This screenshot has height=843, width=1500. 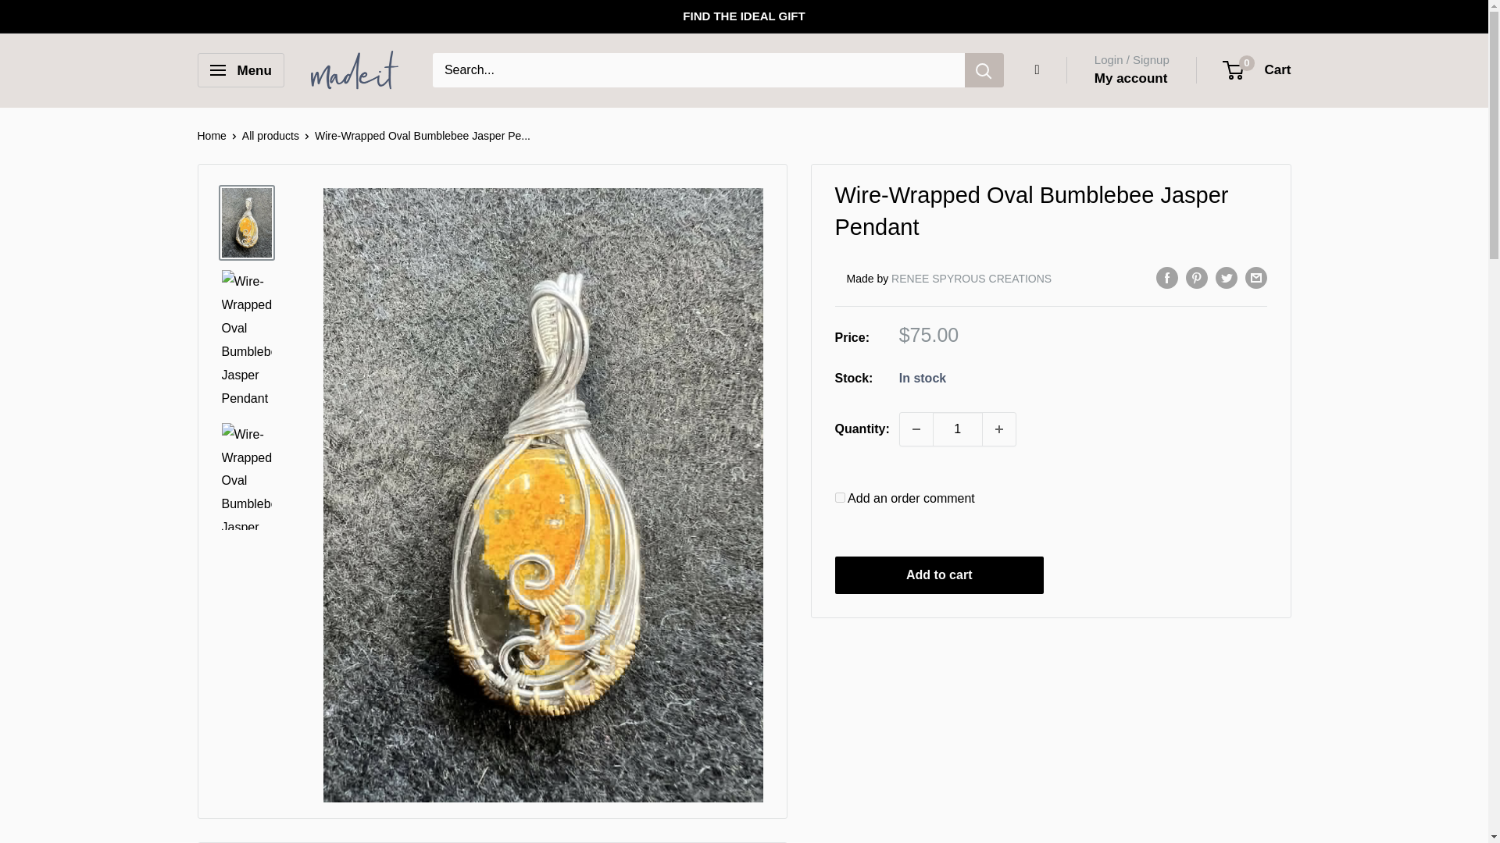 I want to click on on, so click(x=839, y=496).